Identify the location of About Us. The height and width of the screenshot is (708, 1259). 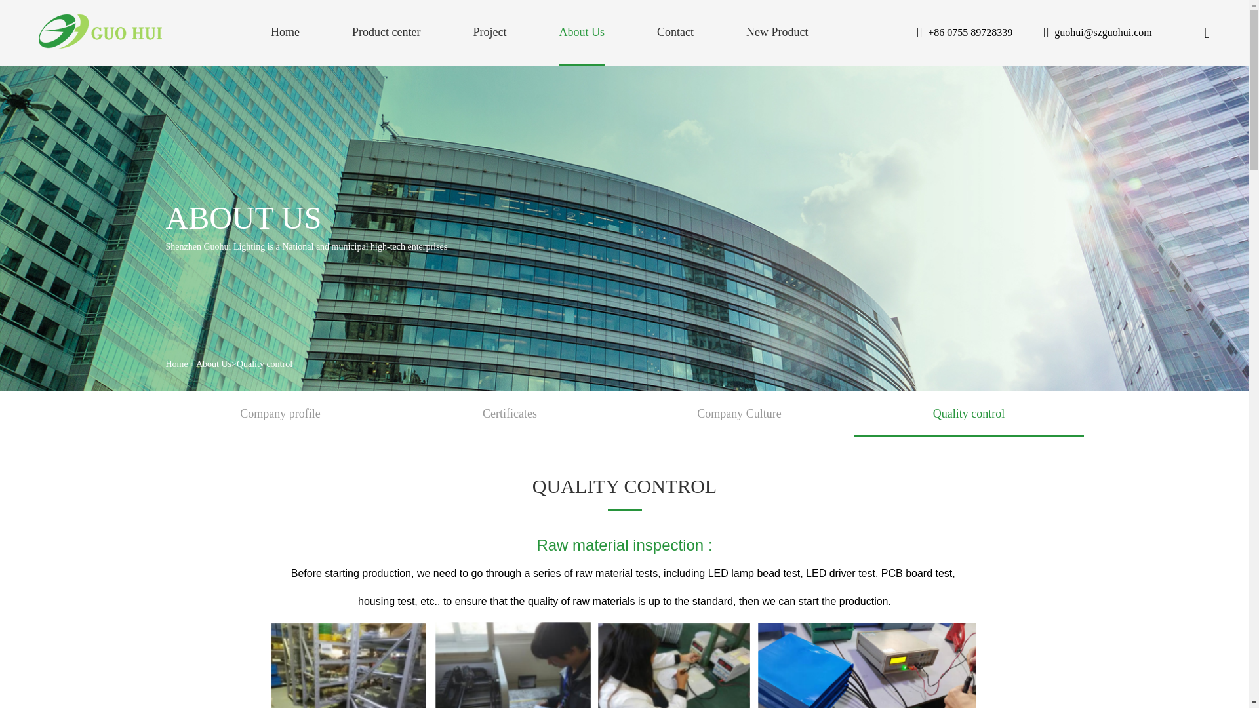
(582, 31).